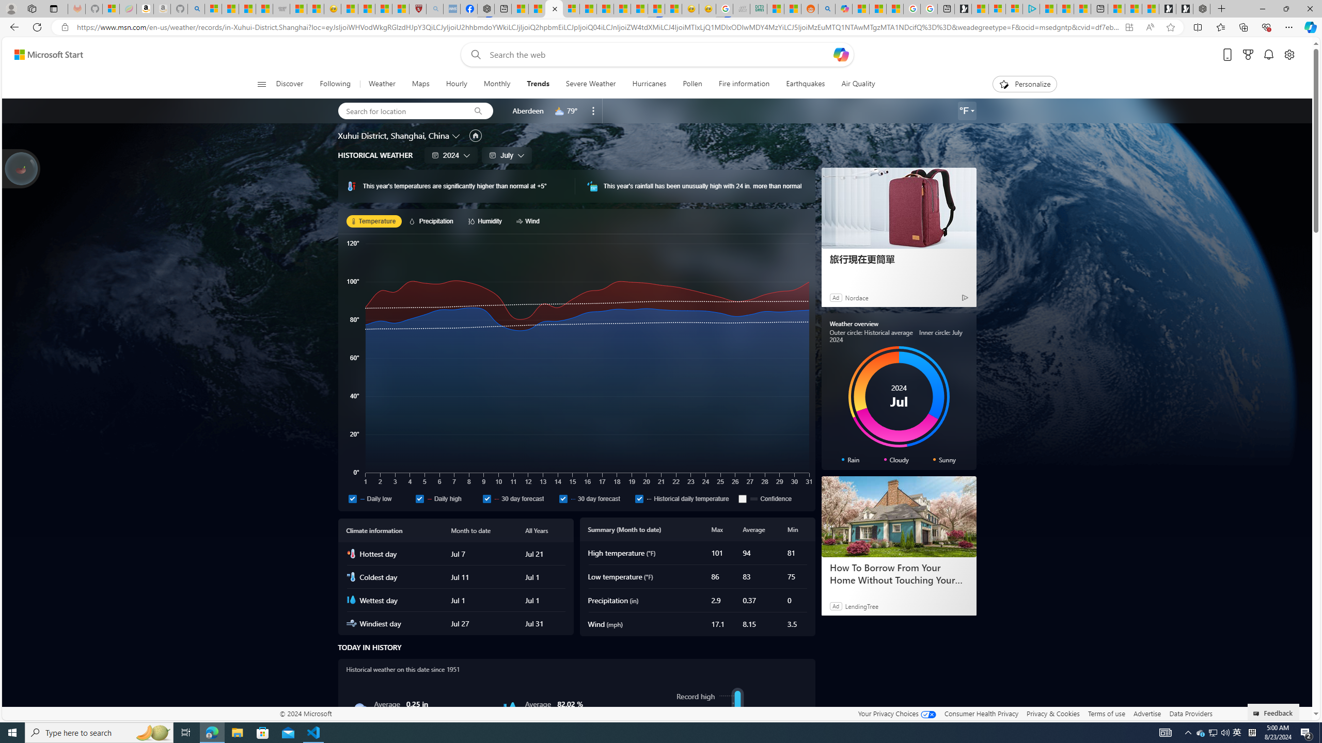 This screenshot has height=743, width=1322. Describe the element at coordinates (826, 9) in the screenshot. I see `Utah sues federal government - Search` at that location.